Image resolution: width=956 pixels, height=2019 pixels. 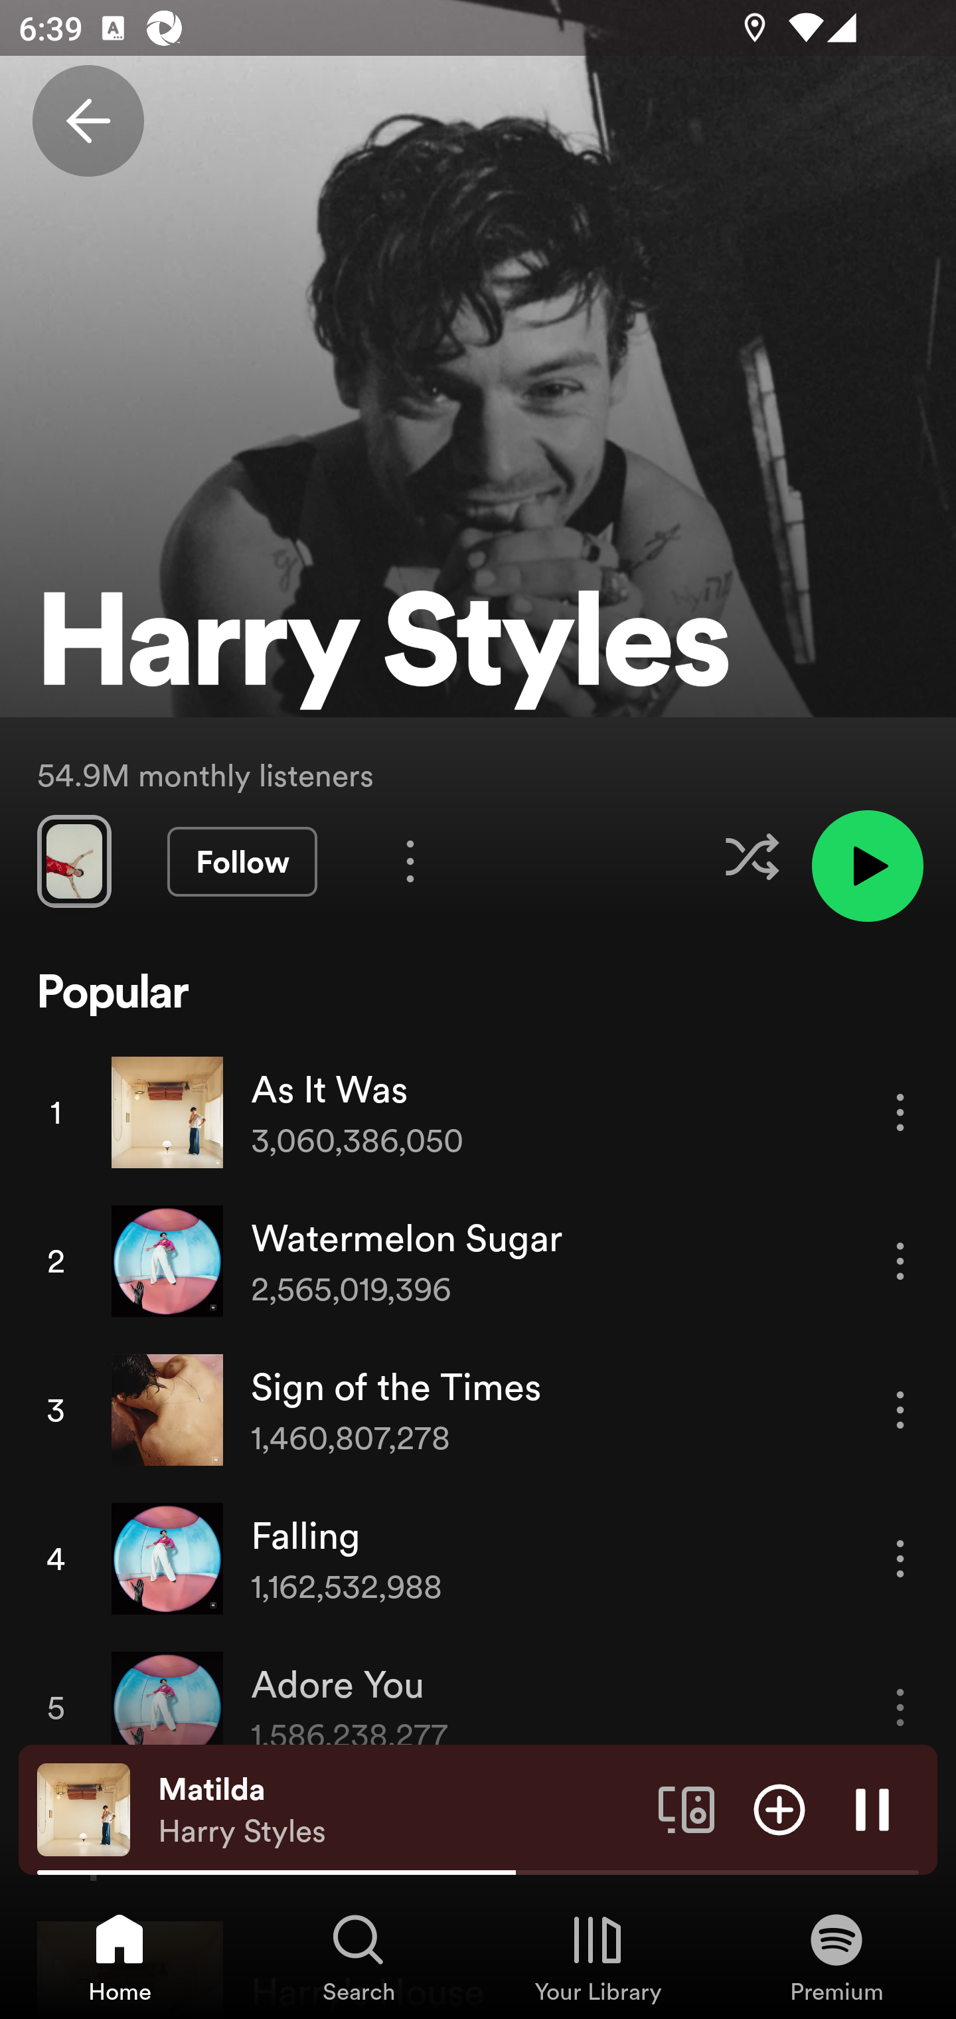 What do you see at coordinates (88, 121) in the screenshot?
I see `Back` at bounding box center [88, 121].